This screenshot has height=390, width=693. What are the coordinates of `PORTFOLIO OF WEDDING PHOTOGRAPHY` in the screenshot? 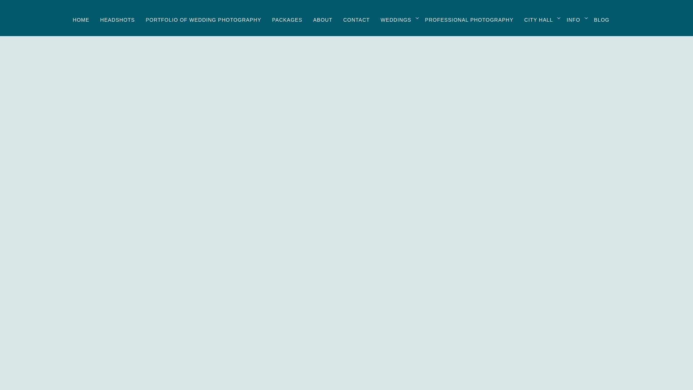 It's located at (203, 19).